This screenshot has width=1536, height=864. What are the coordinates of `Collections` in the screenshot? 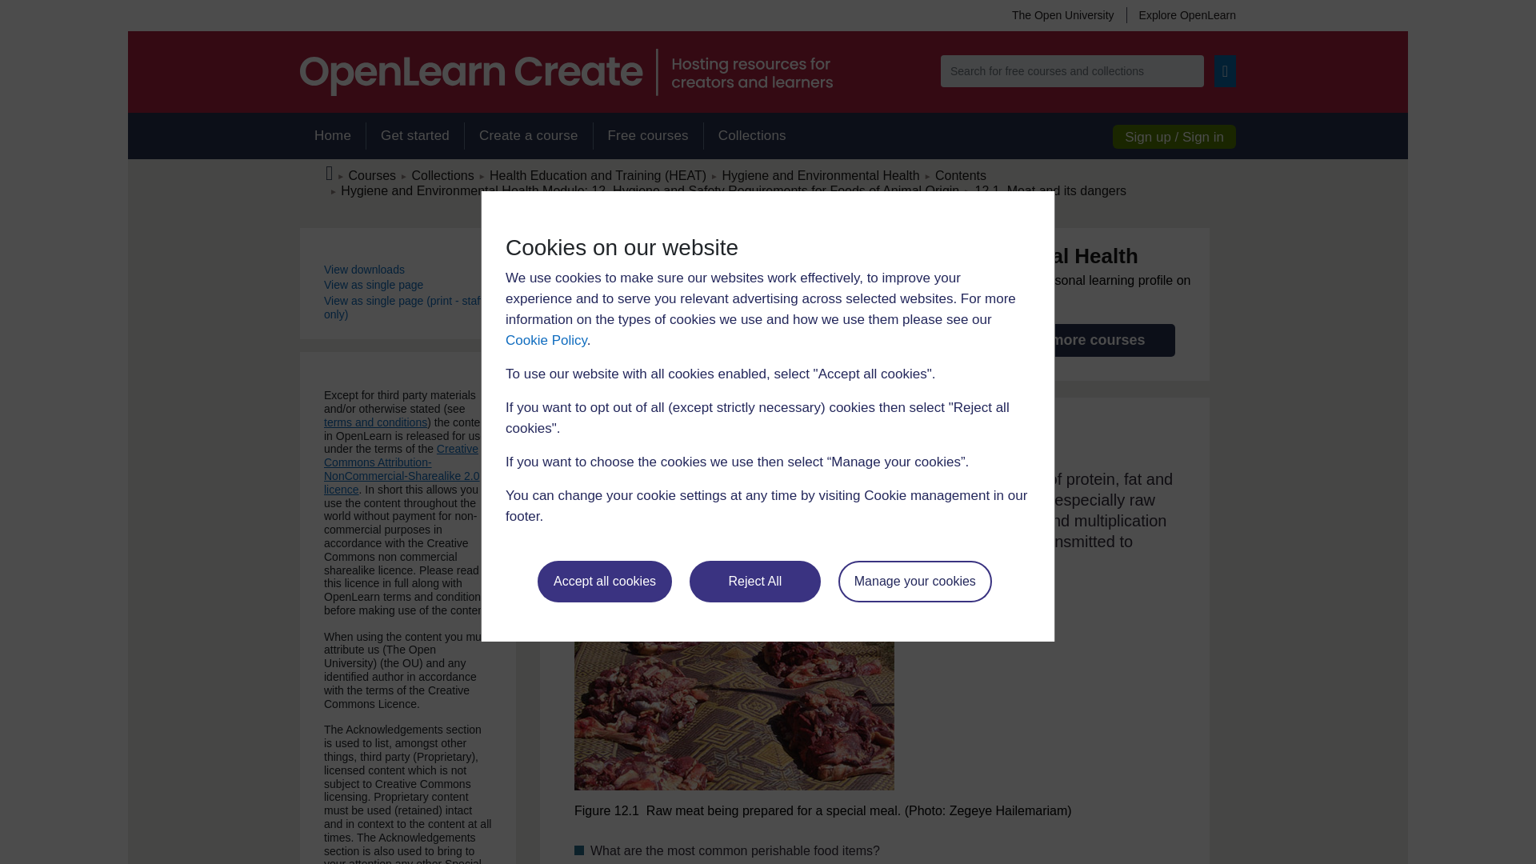 It's located at (752, 136).